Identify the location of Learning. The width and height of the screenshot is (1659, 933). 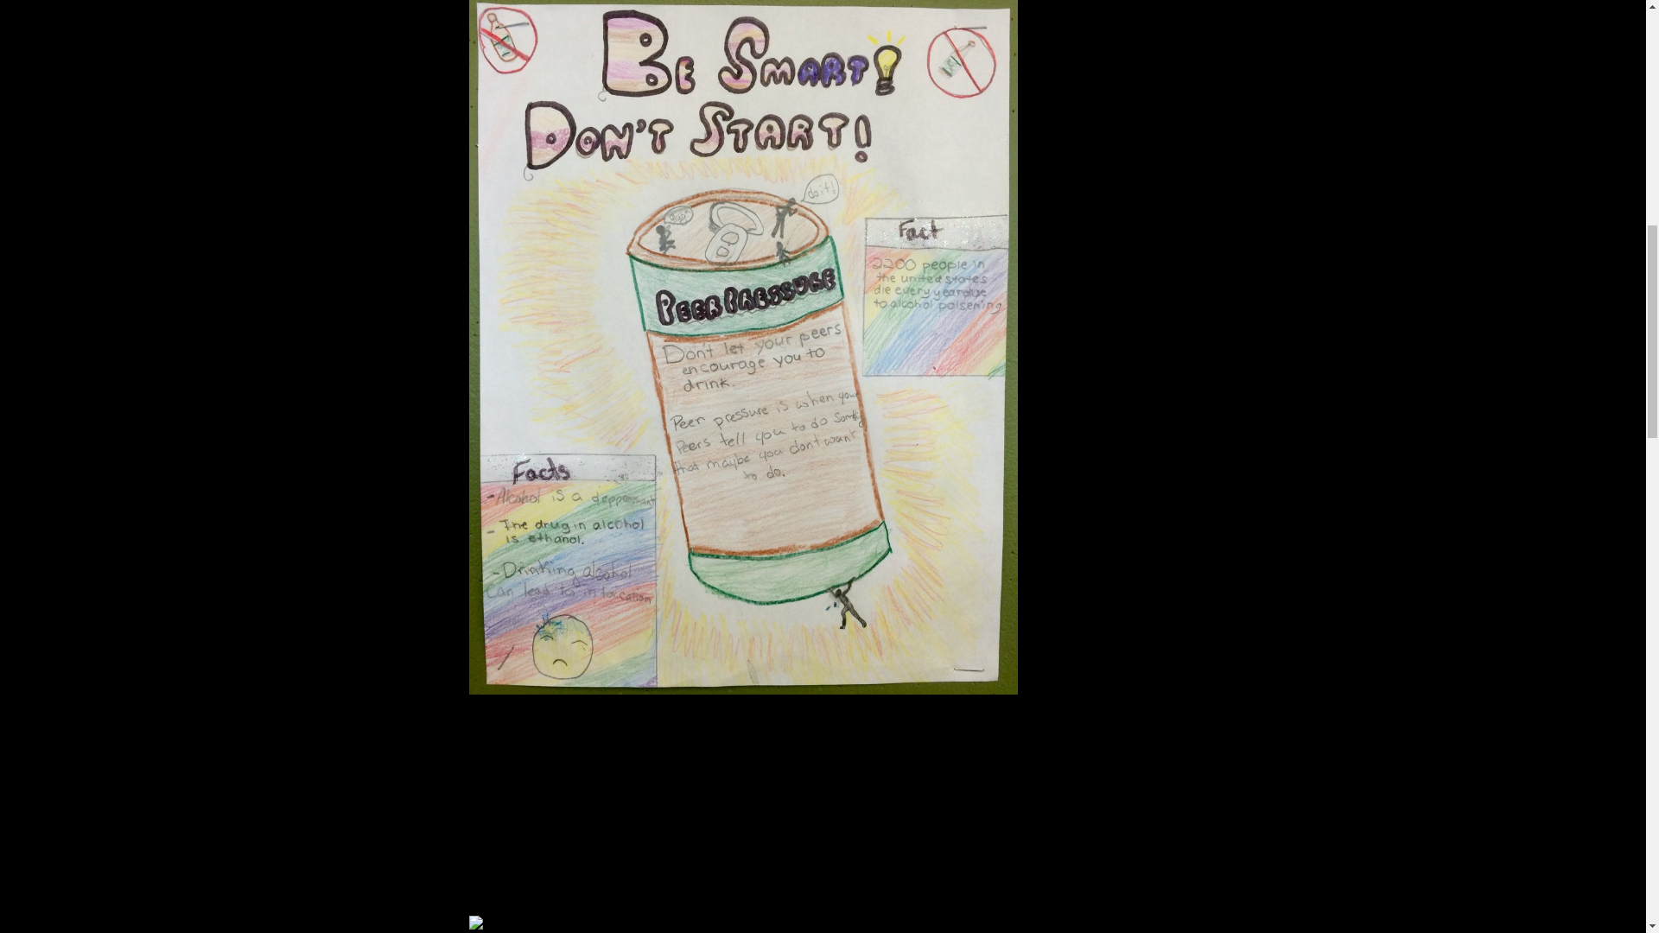
(1108, 53).